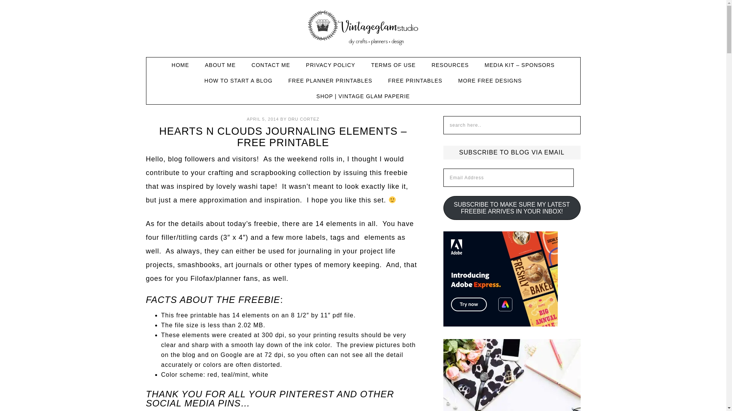  What do you see at coordinates (271, 65) in the screenshot?
I see `CONTACT ME` at bounding box center [271, 65].